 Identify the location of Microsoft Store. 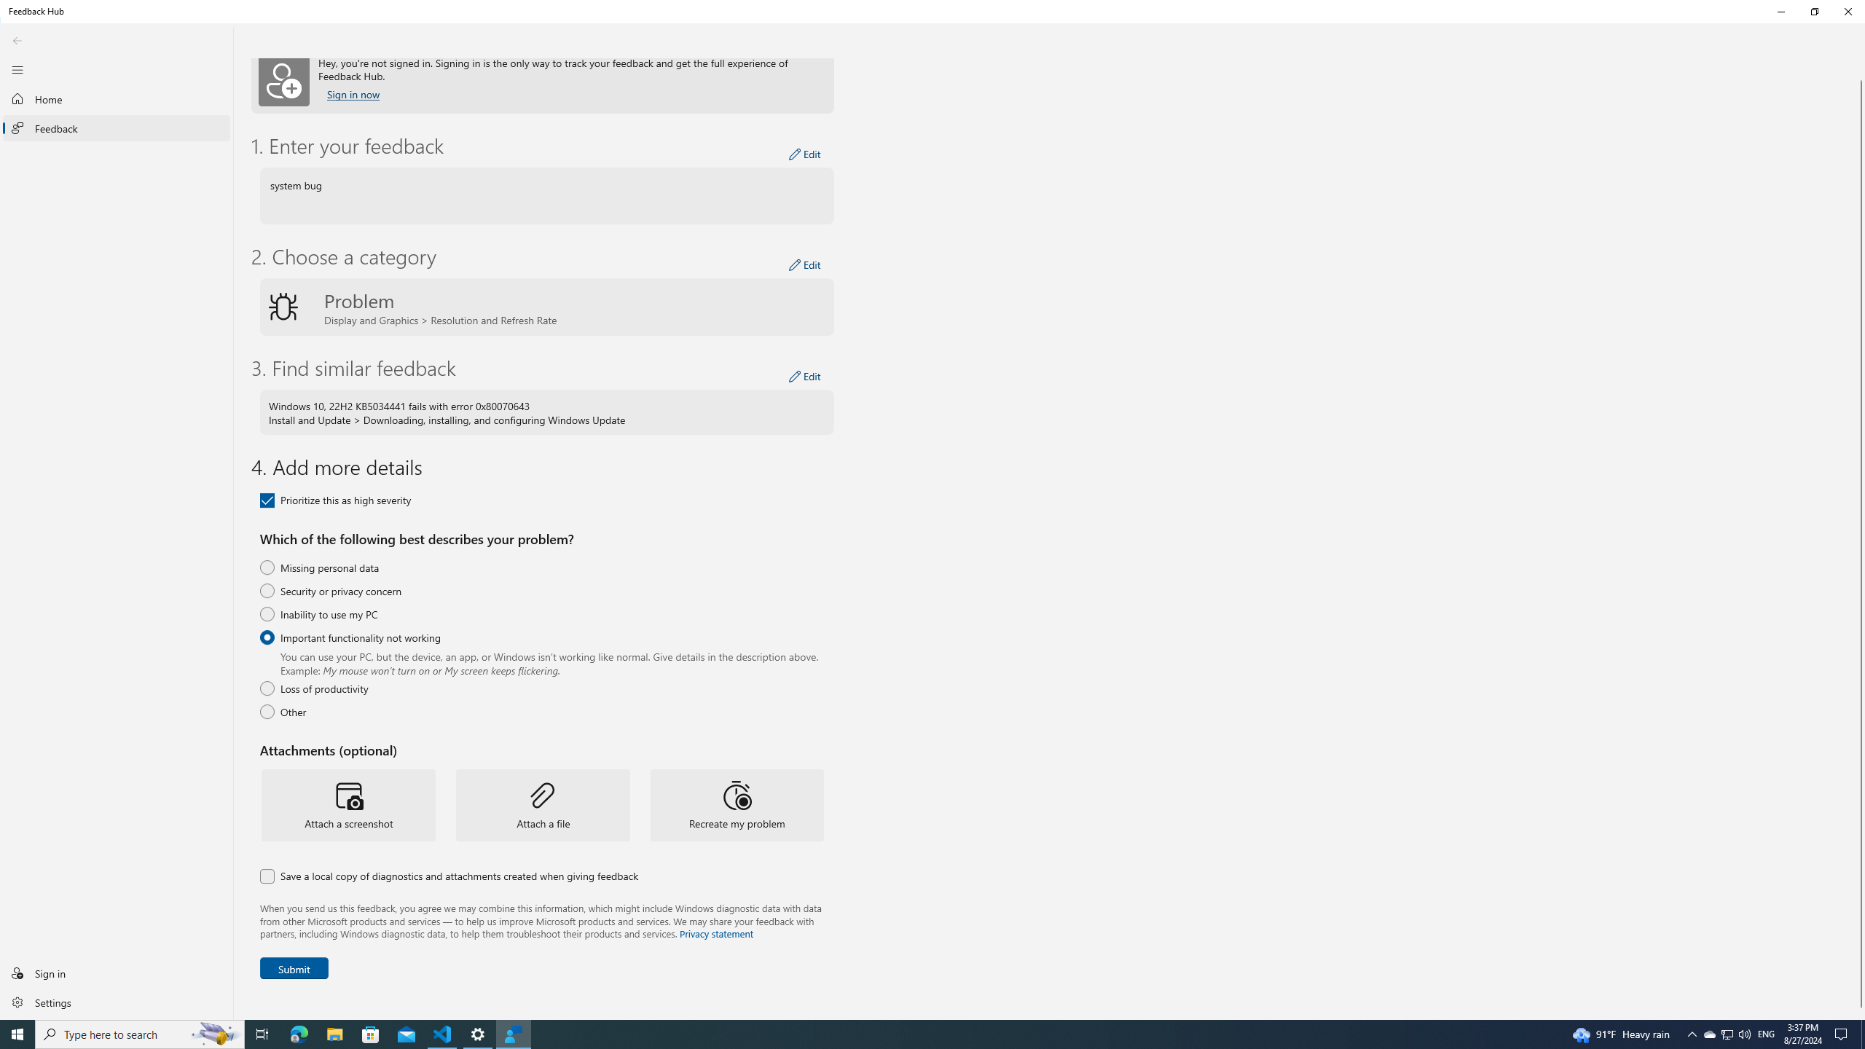
(1744, 1034).